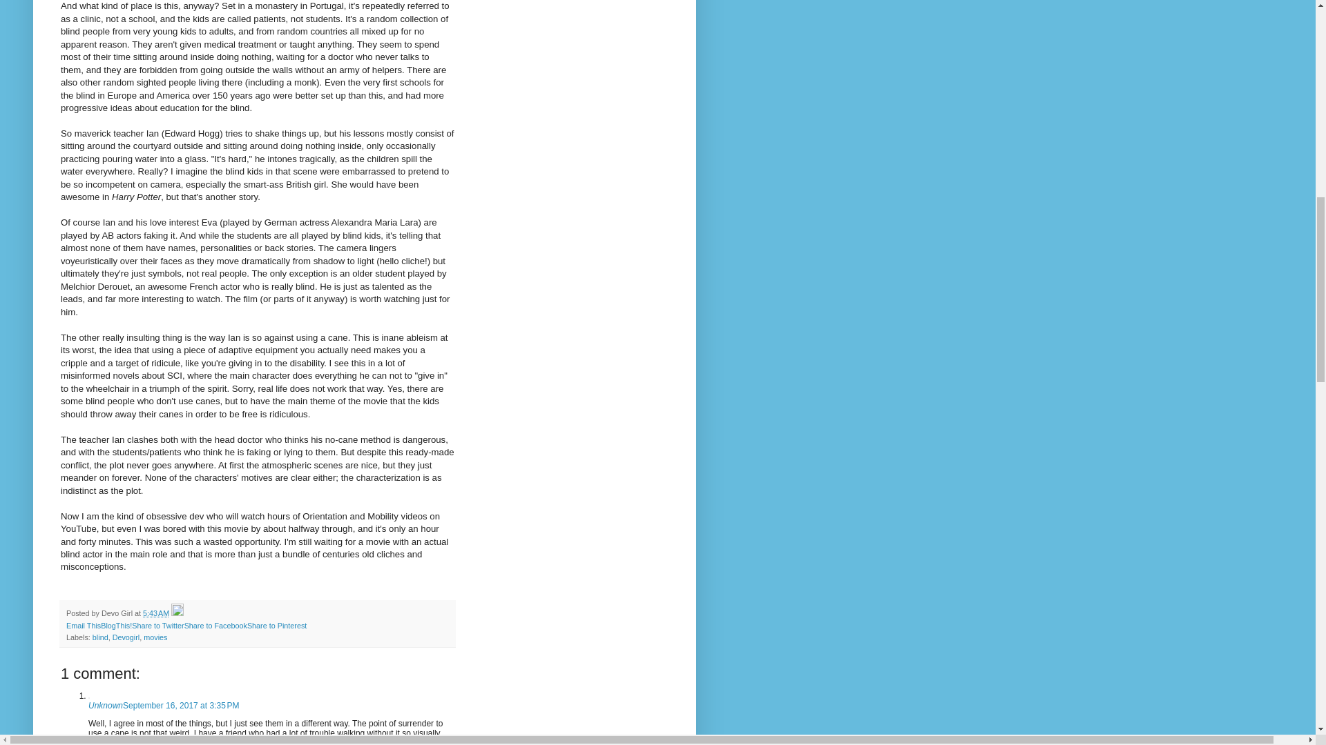 The width and height of the screenshot is (1326, 745). I want to click on BlogThis!, so click(116, 625).